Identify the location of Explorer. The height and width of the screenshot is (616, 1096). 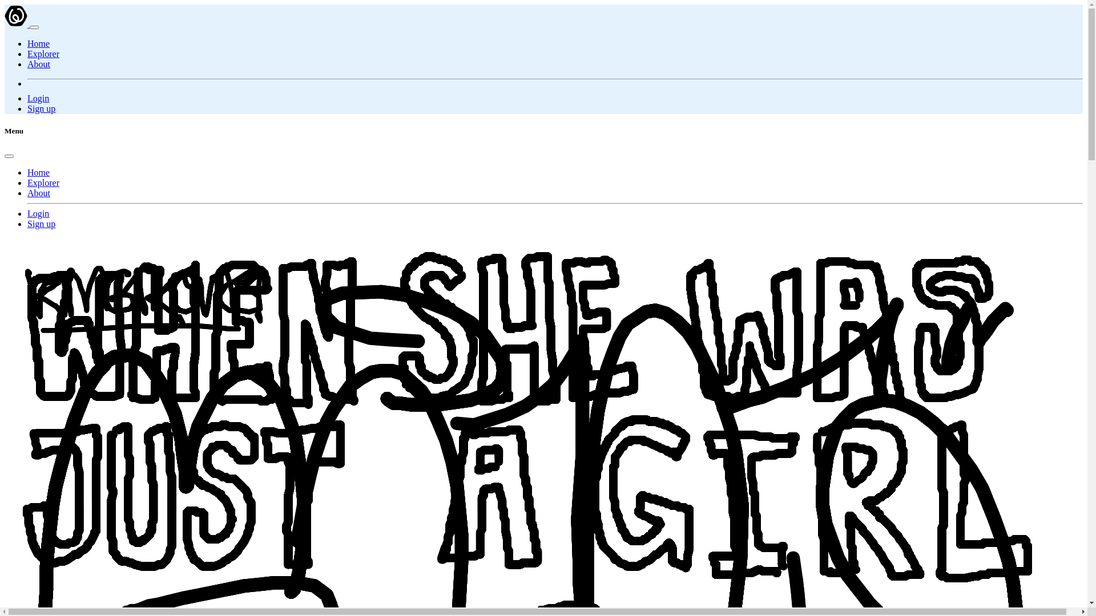
(43, 54).